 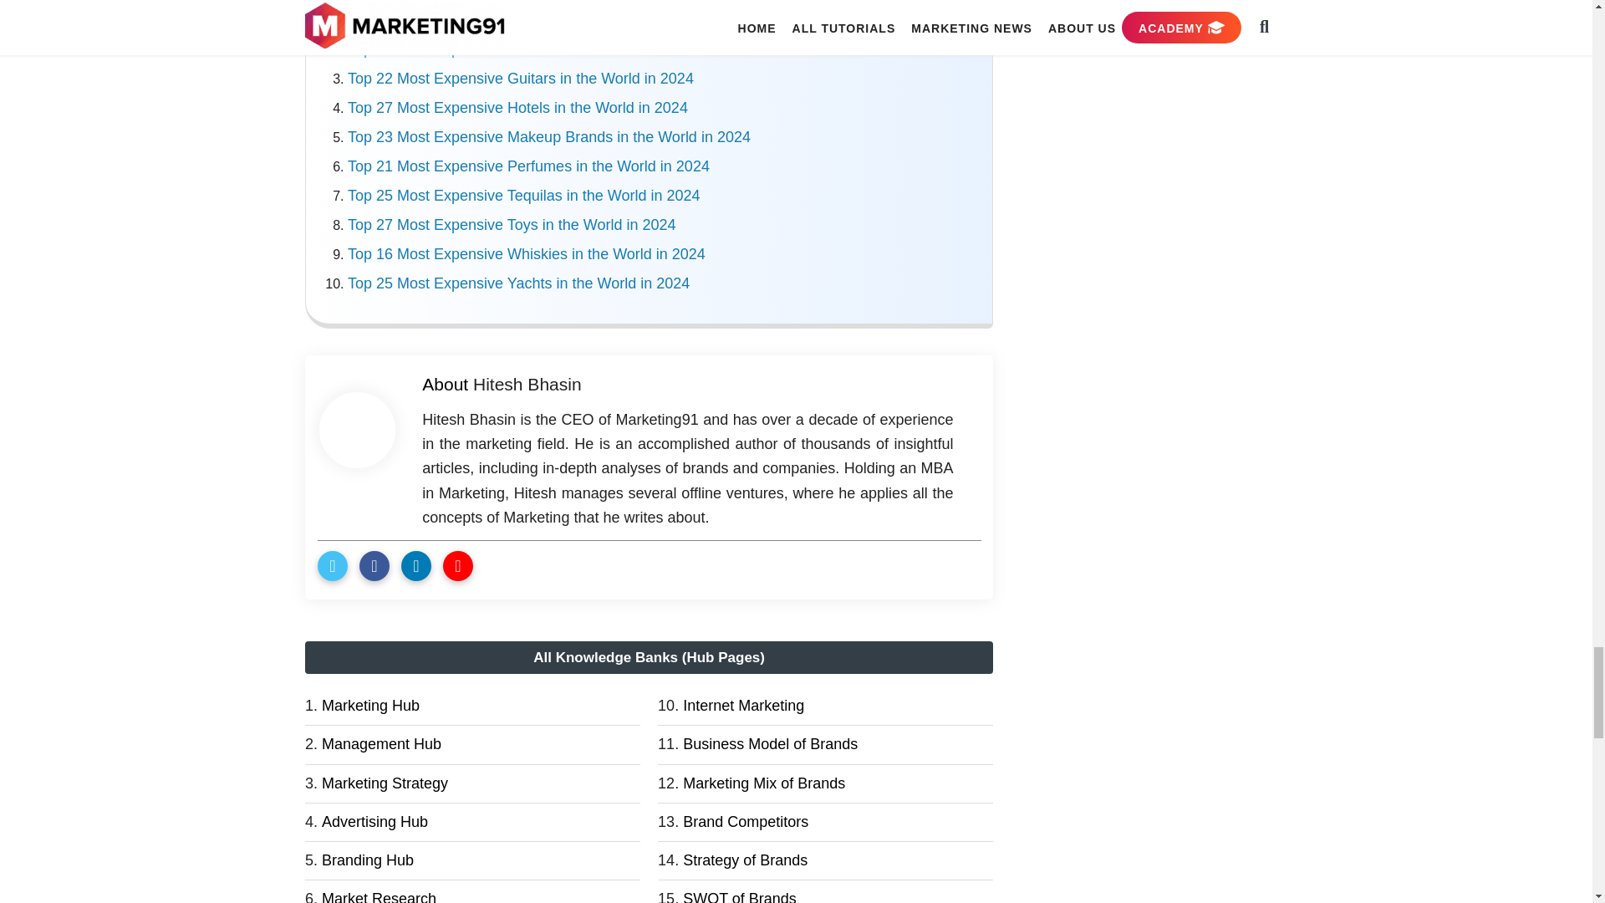 What do you see at coordinates (518, 107) in the screenshot?
I see `Top 27 Most Expensive Hotels in the World in 2024` at bounding box center [518, 107].